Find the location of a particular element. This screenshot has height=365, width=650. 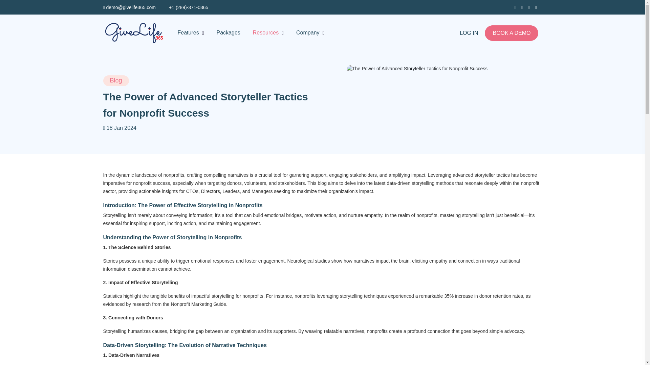

Blog is located at coordinates (116, 80).